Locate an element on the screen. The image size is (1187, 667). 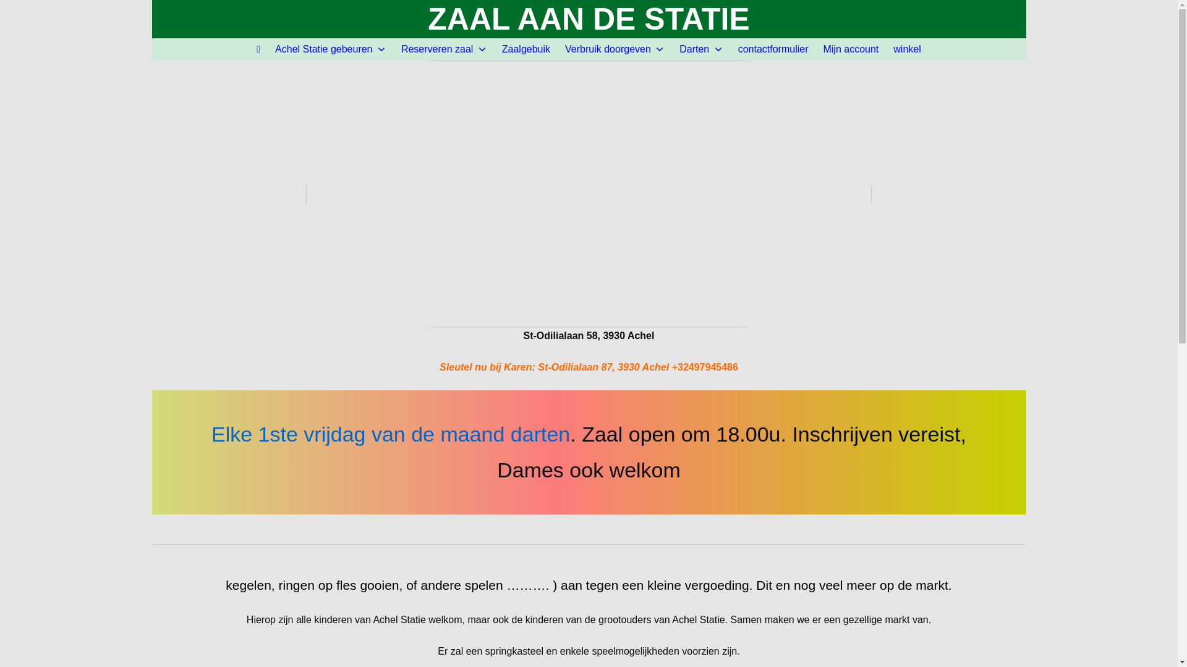
winkel is located at coordinates (907, 49).